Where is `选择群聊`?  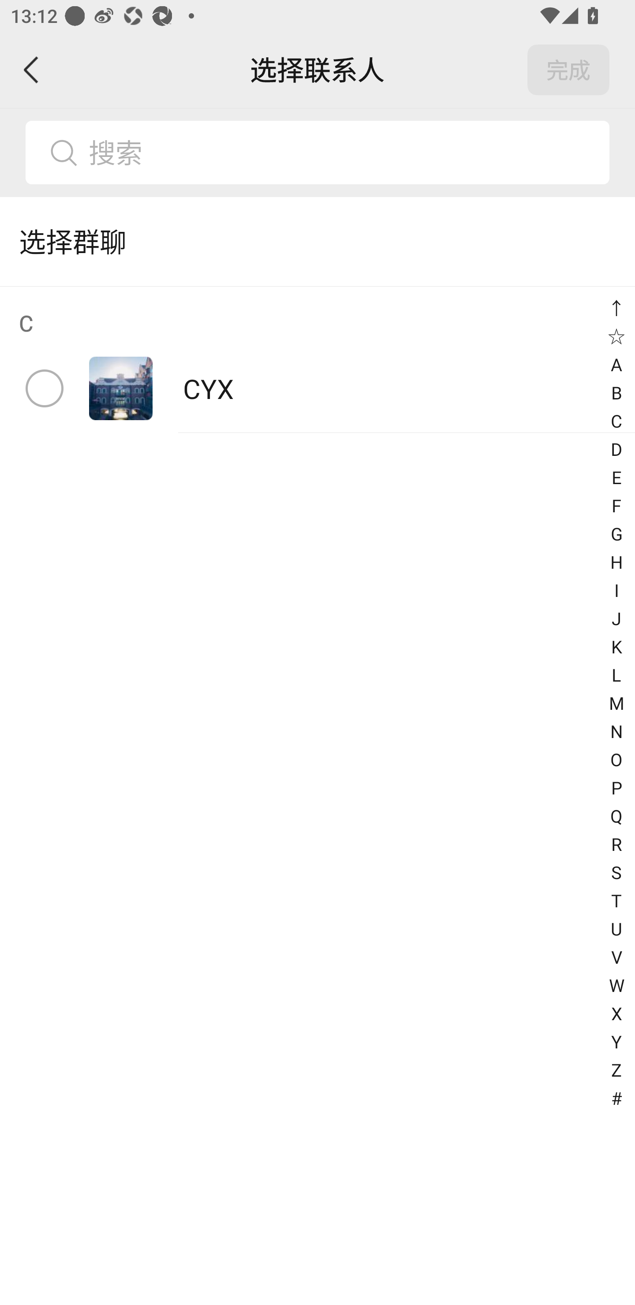
选择群聊 is located at coordinates (317, 242).